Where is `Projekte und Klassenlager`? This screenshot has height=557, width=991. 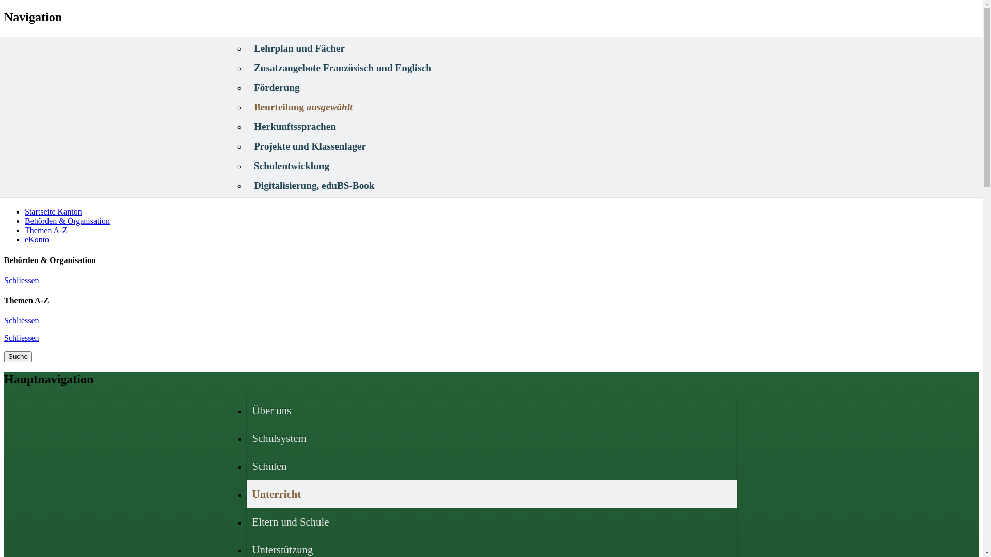
Projekte und Klassenlager is located at coordinates (490, 146).